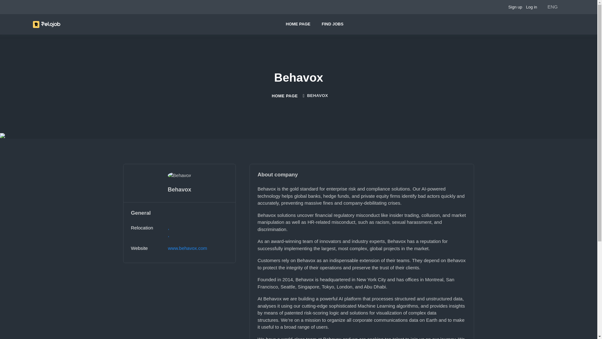 Image resolution: width=602 pixels, height=339 pixels. Describe the element at coordinates (332, 24) in the screenshot. I see `FIND JOBS` at that location.